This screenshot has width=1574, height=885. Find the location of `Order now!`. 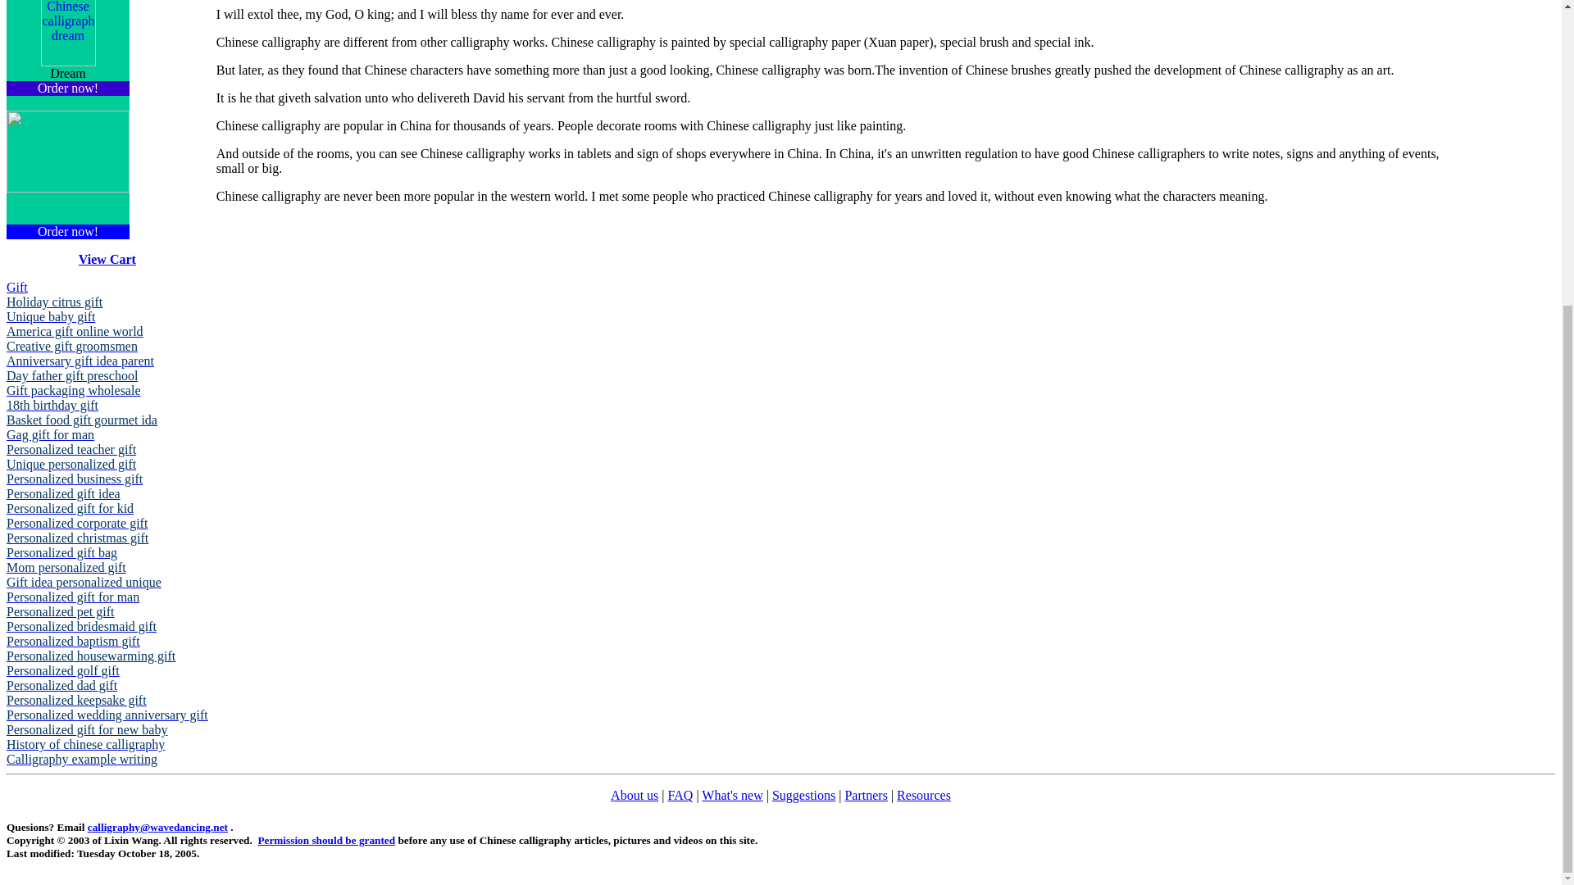

Order now! is located at coordinates (67, 231).